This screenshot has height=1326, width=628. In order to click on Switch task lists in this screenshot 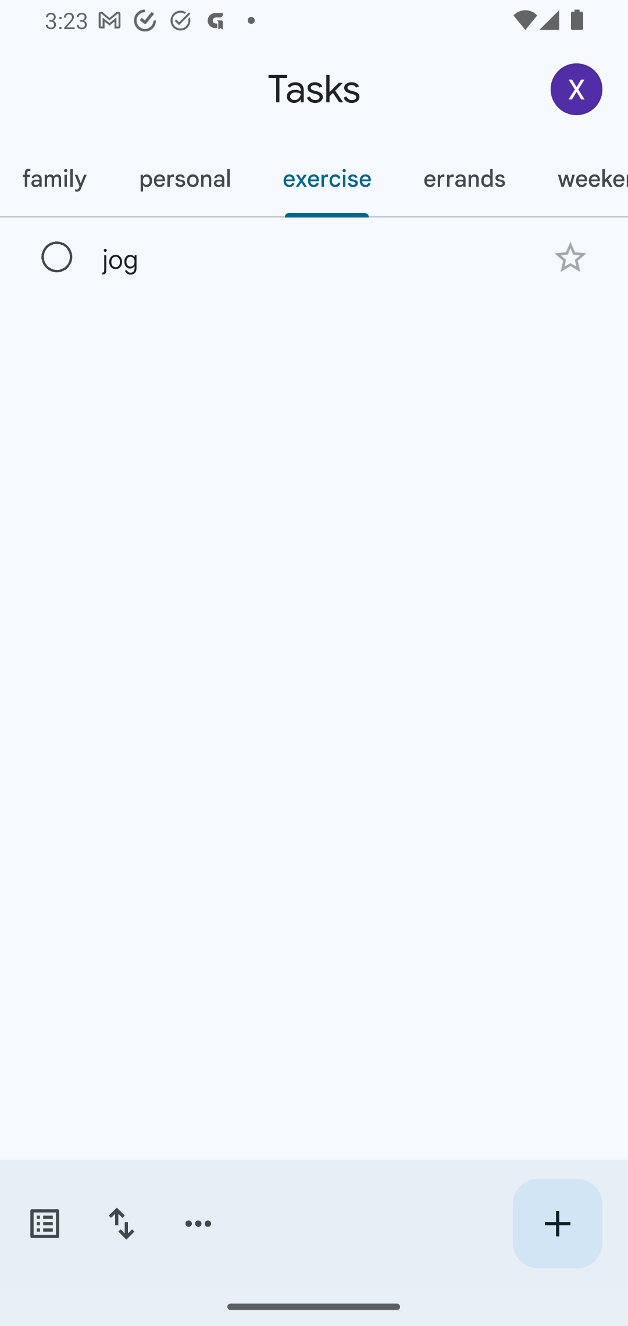, I will do `click(44, 1224)`.